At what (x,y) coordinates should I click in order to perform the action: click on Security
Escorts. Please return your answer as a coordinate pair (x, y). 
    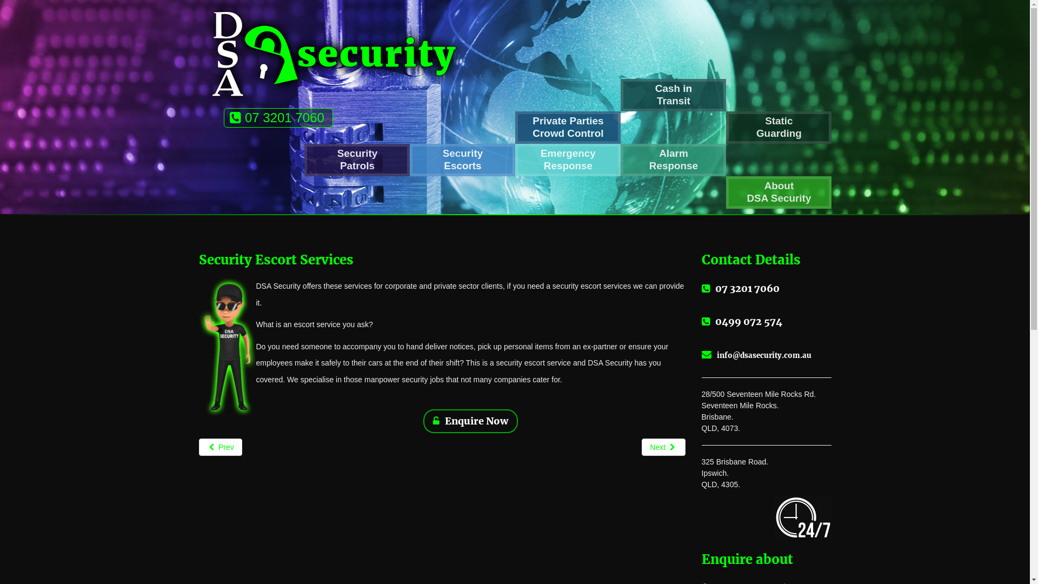
    Looking at the image, I should click on (463, 160).